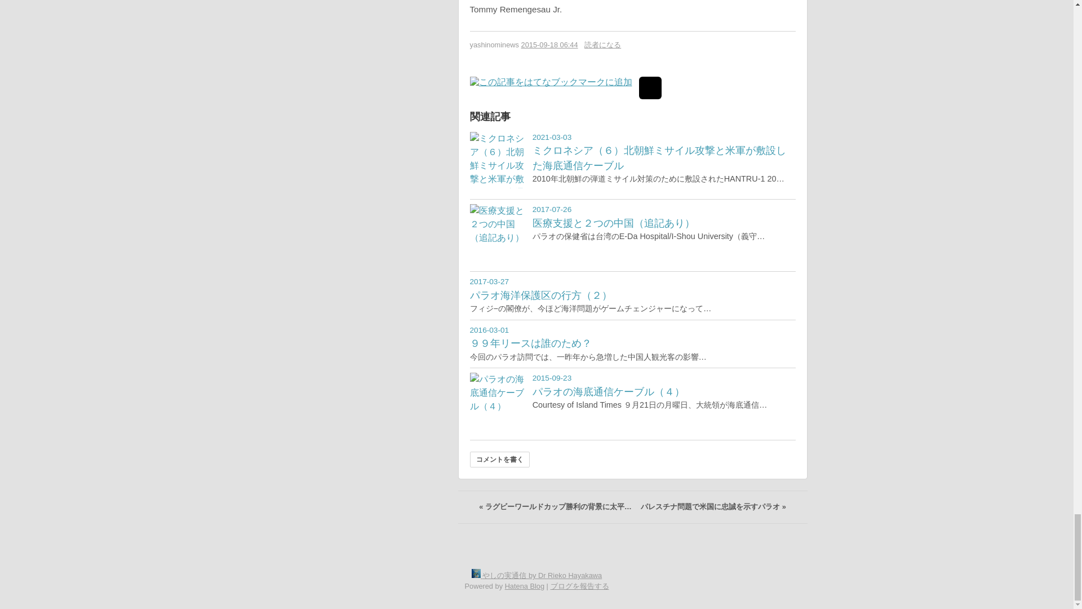 The width and height of the screenshot is (1082, 609). Describe the element at coordinates (552, 209) in the screenshot. I see `2017-07-26` at that location.